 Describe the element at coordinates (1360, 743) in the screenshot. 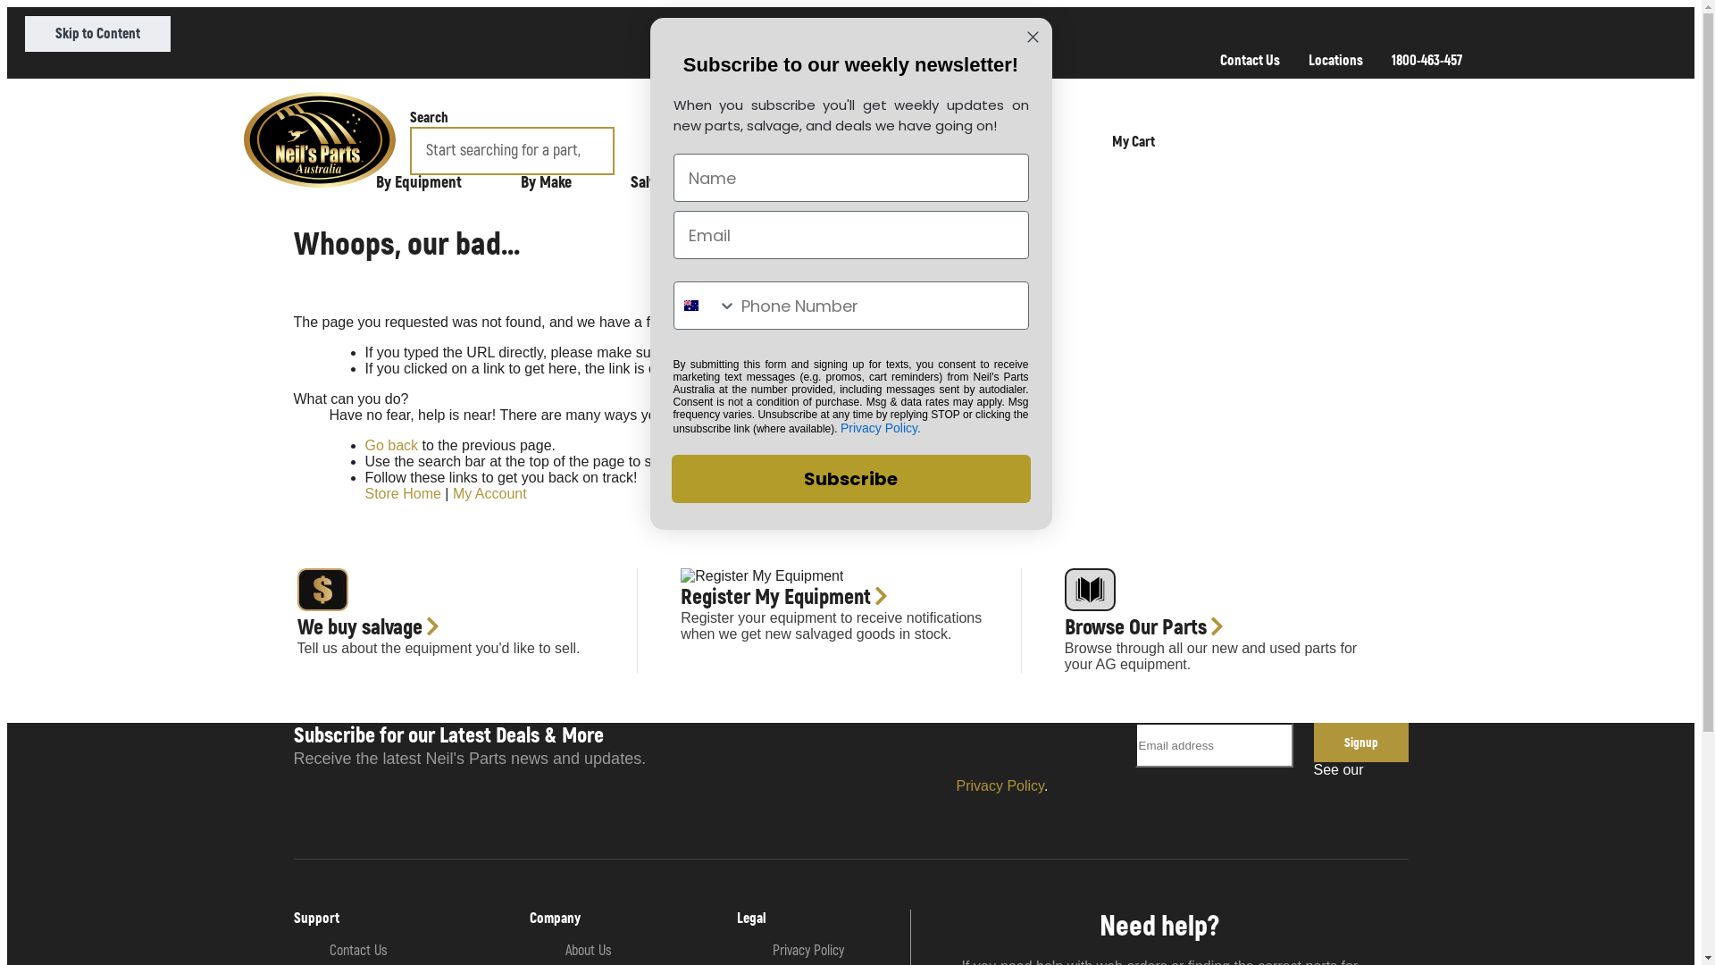

I see `Signup` at that location.